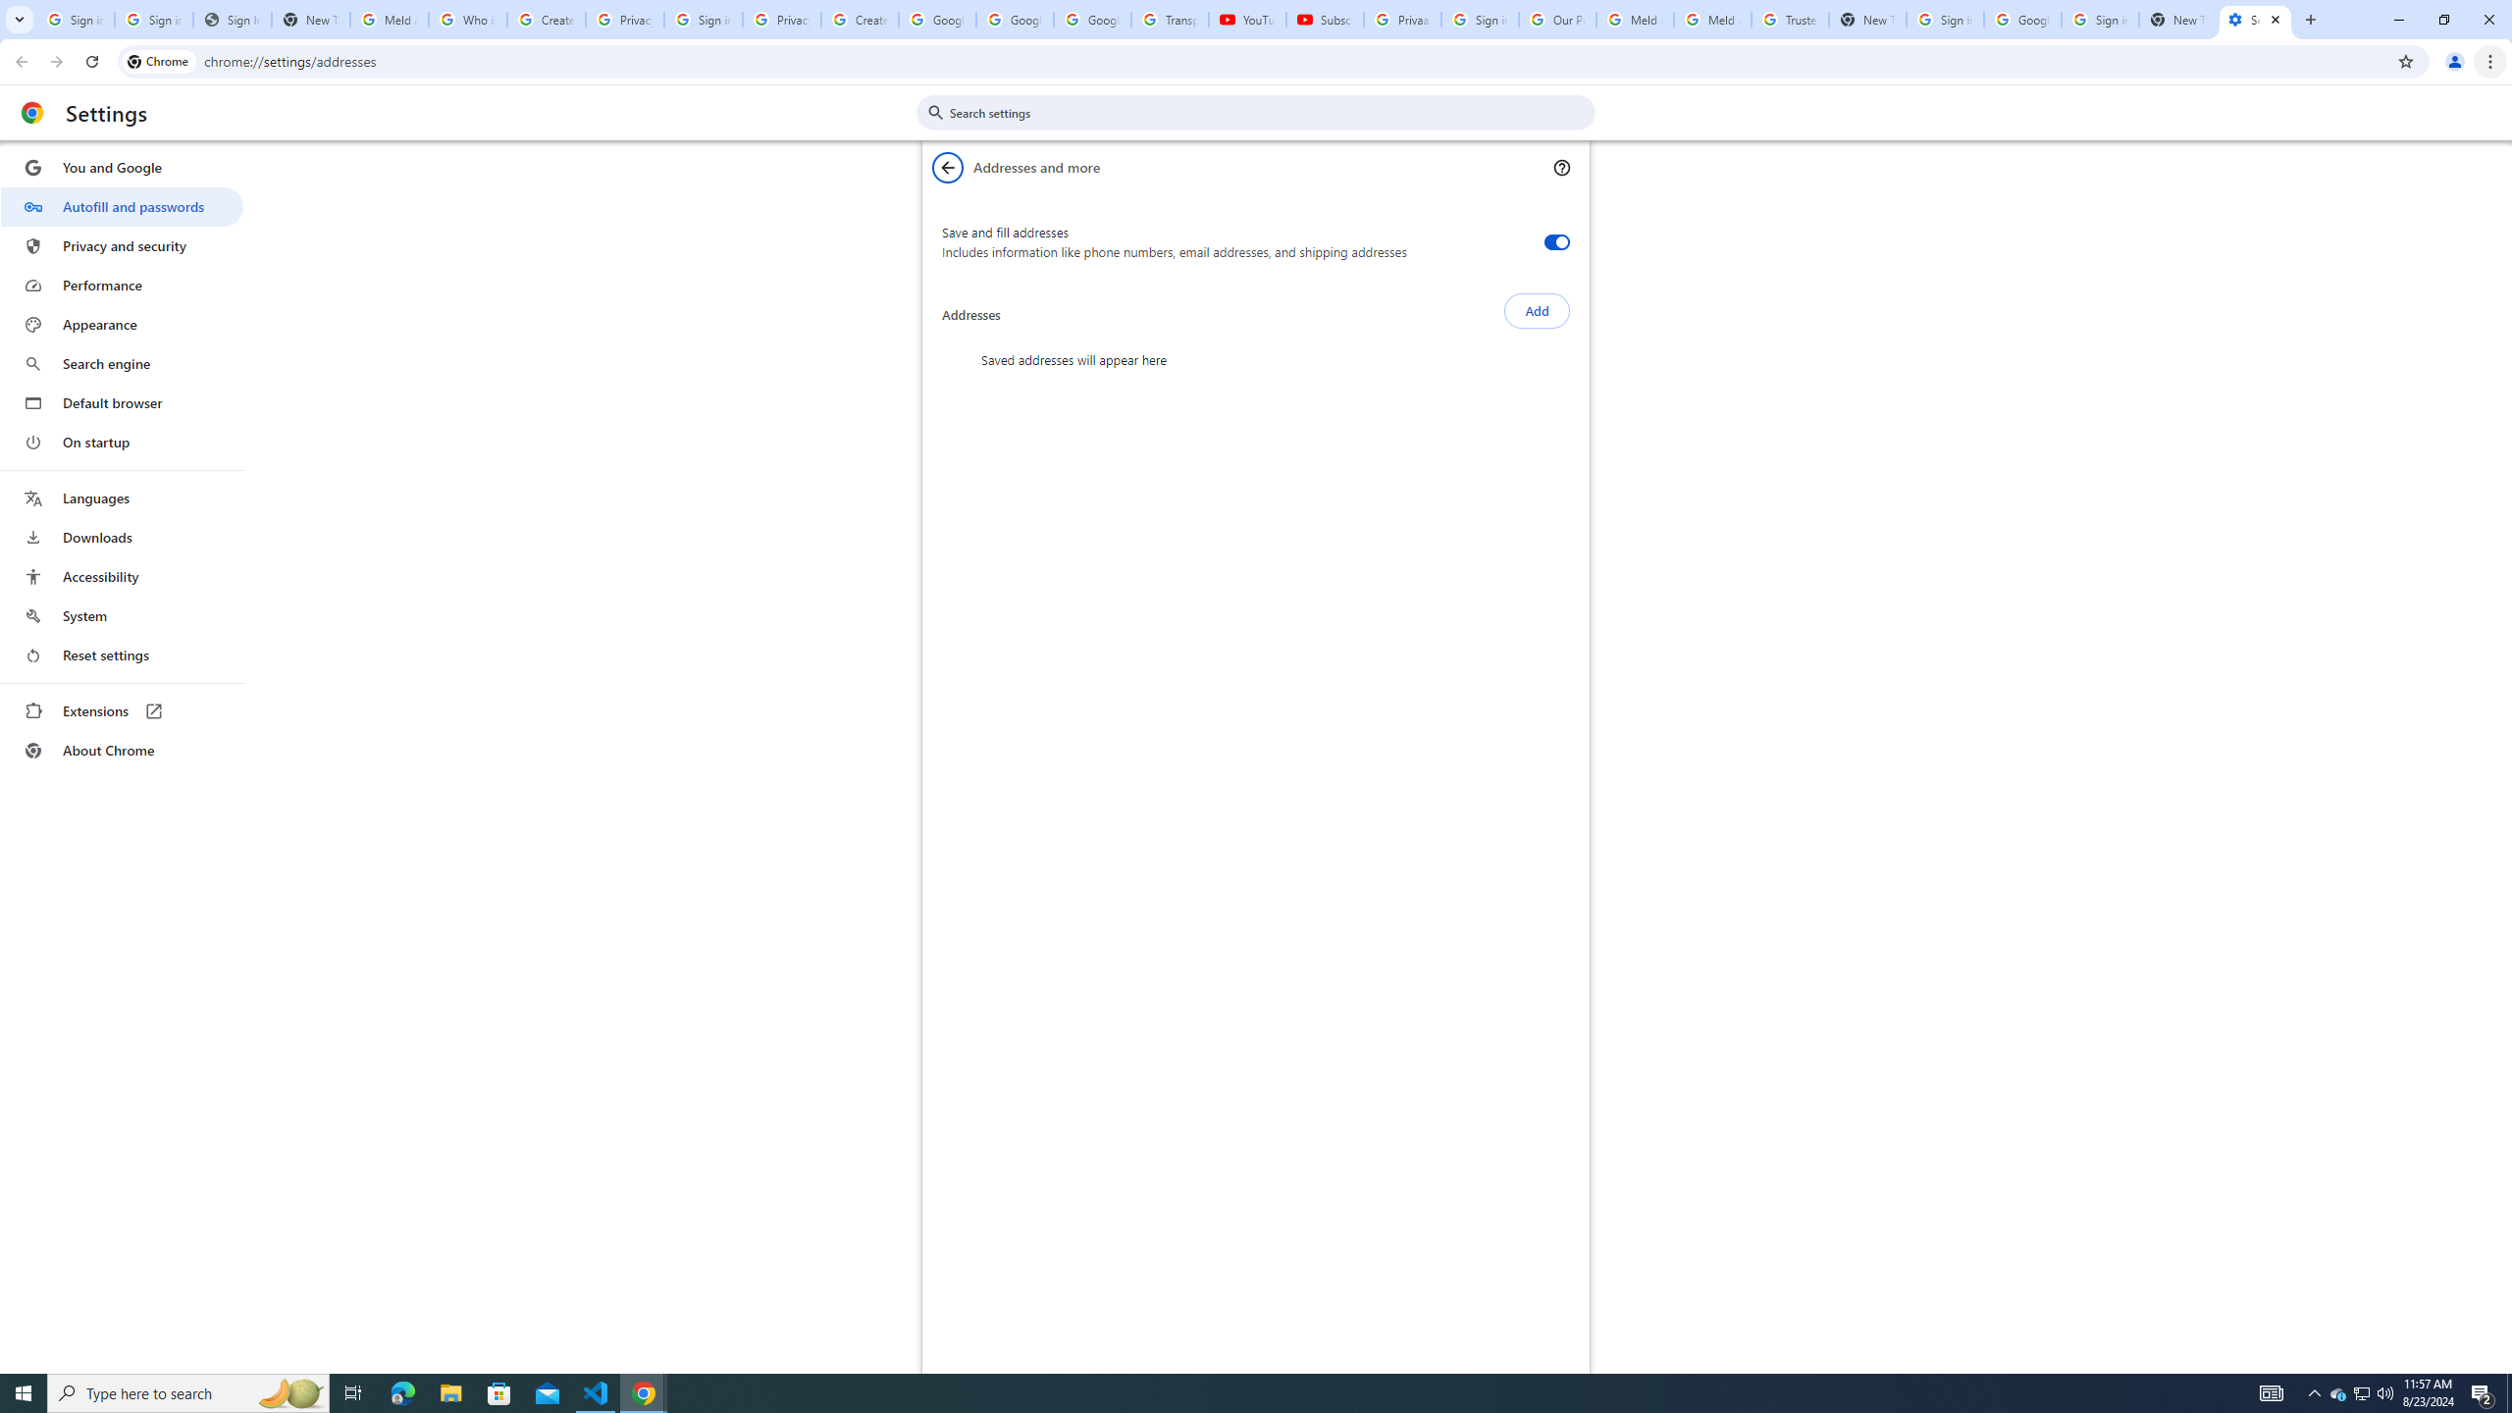 This screenshot has width=2512, height=1413. Describe the element at coordinates (1270, 112) in the screenshot. I see `Search settings` at that location.